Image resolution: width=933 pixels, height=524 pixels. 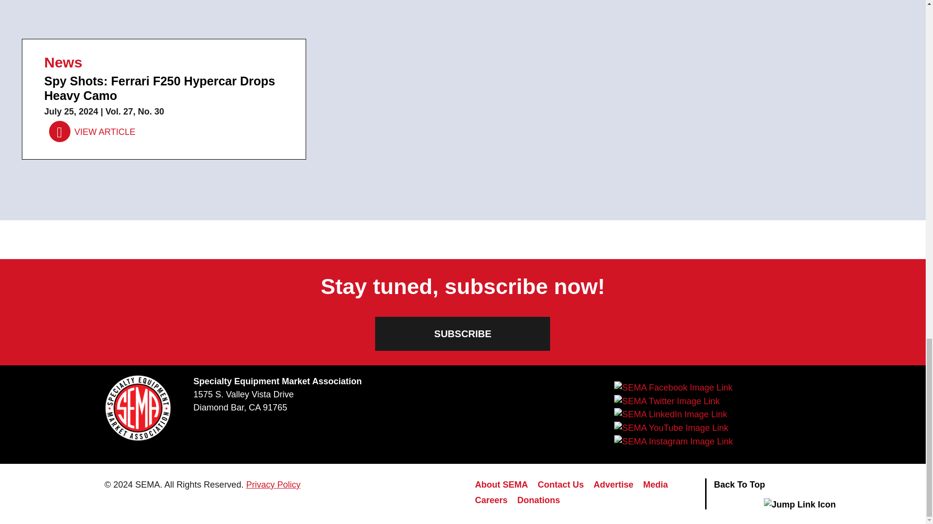 I want to click on SEMA Twitter Link, so click(x=667, y=401).